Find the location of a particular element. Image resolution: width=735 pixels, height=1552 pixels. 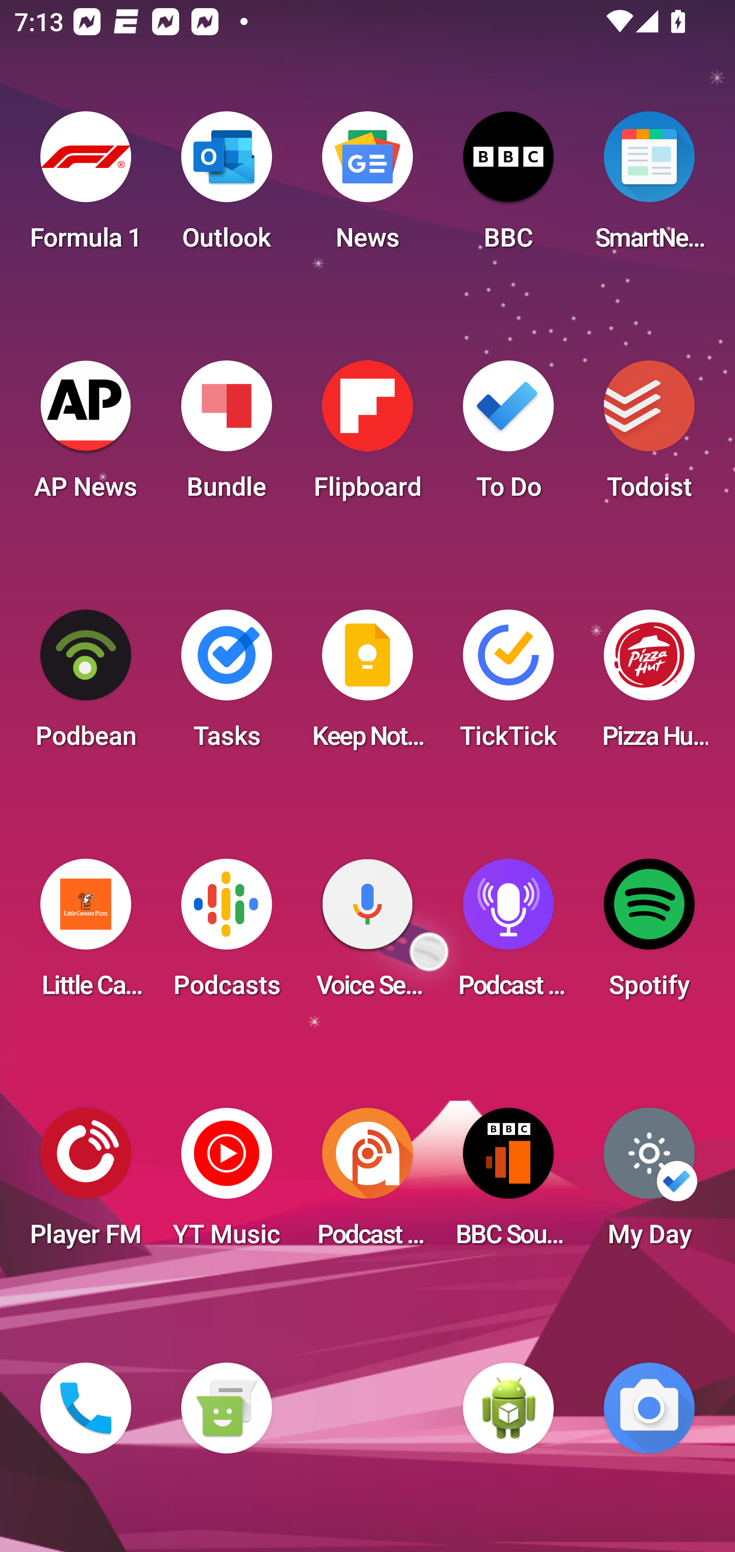

Podbean is located at coordinates (86, 685).